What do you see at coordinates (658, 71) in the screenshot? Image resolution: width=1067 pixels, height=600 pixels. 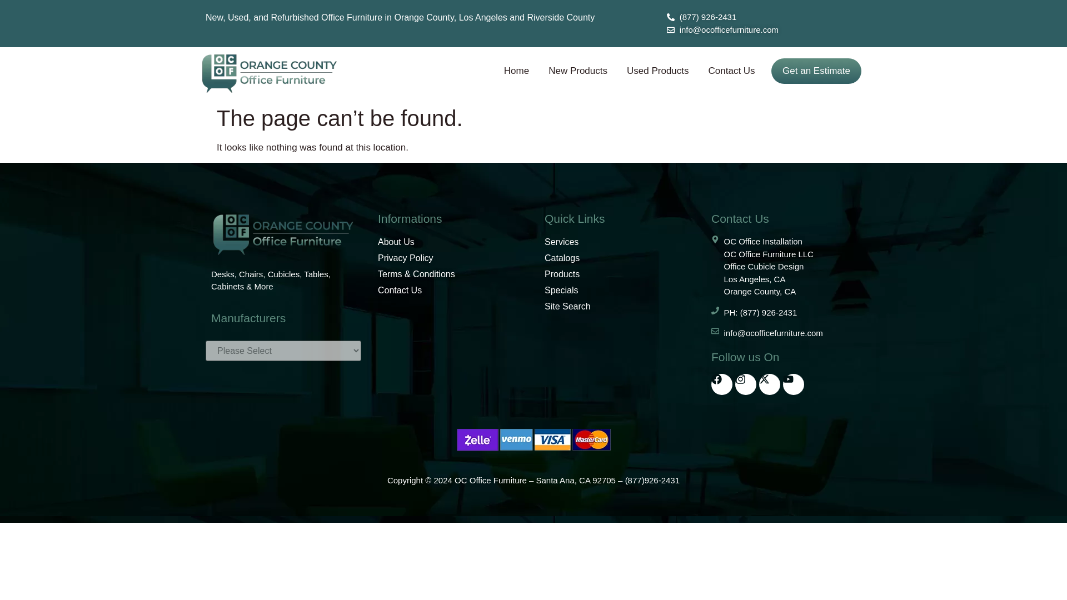 I see `Used Products` at bounding box center [658, 71].